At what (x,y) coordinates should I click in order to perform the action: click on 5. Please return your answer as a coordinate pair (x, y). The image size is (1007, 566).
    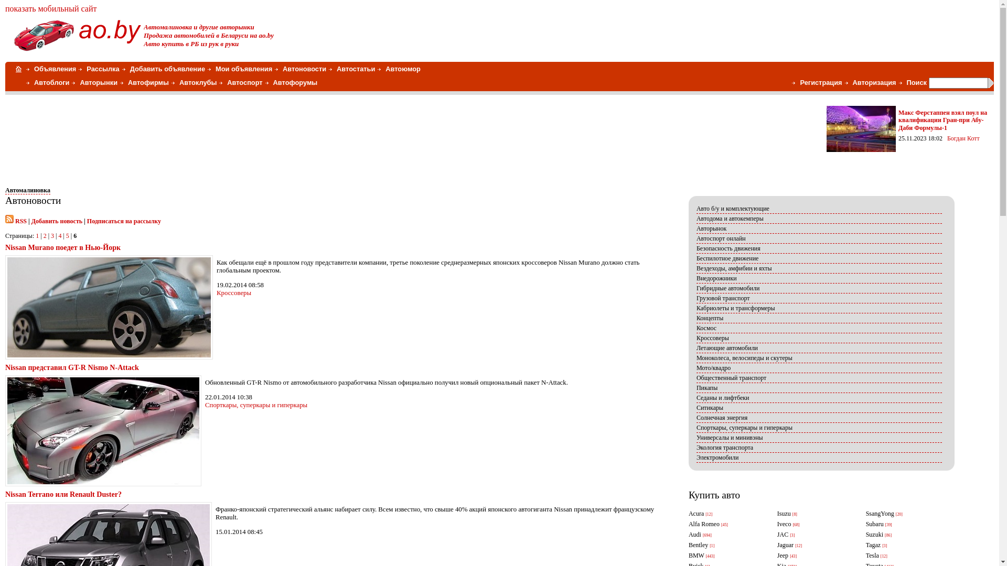
    Looking at the image, I should click on (68, 236).